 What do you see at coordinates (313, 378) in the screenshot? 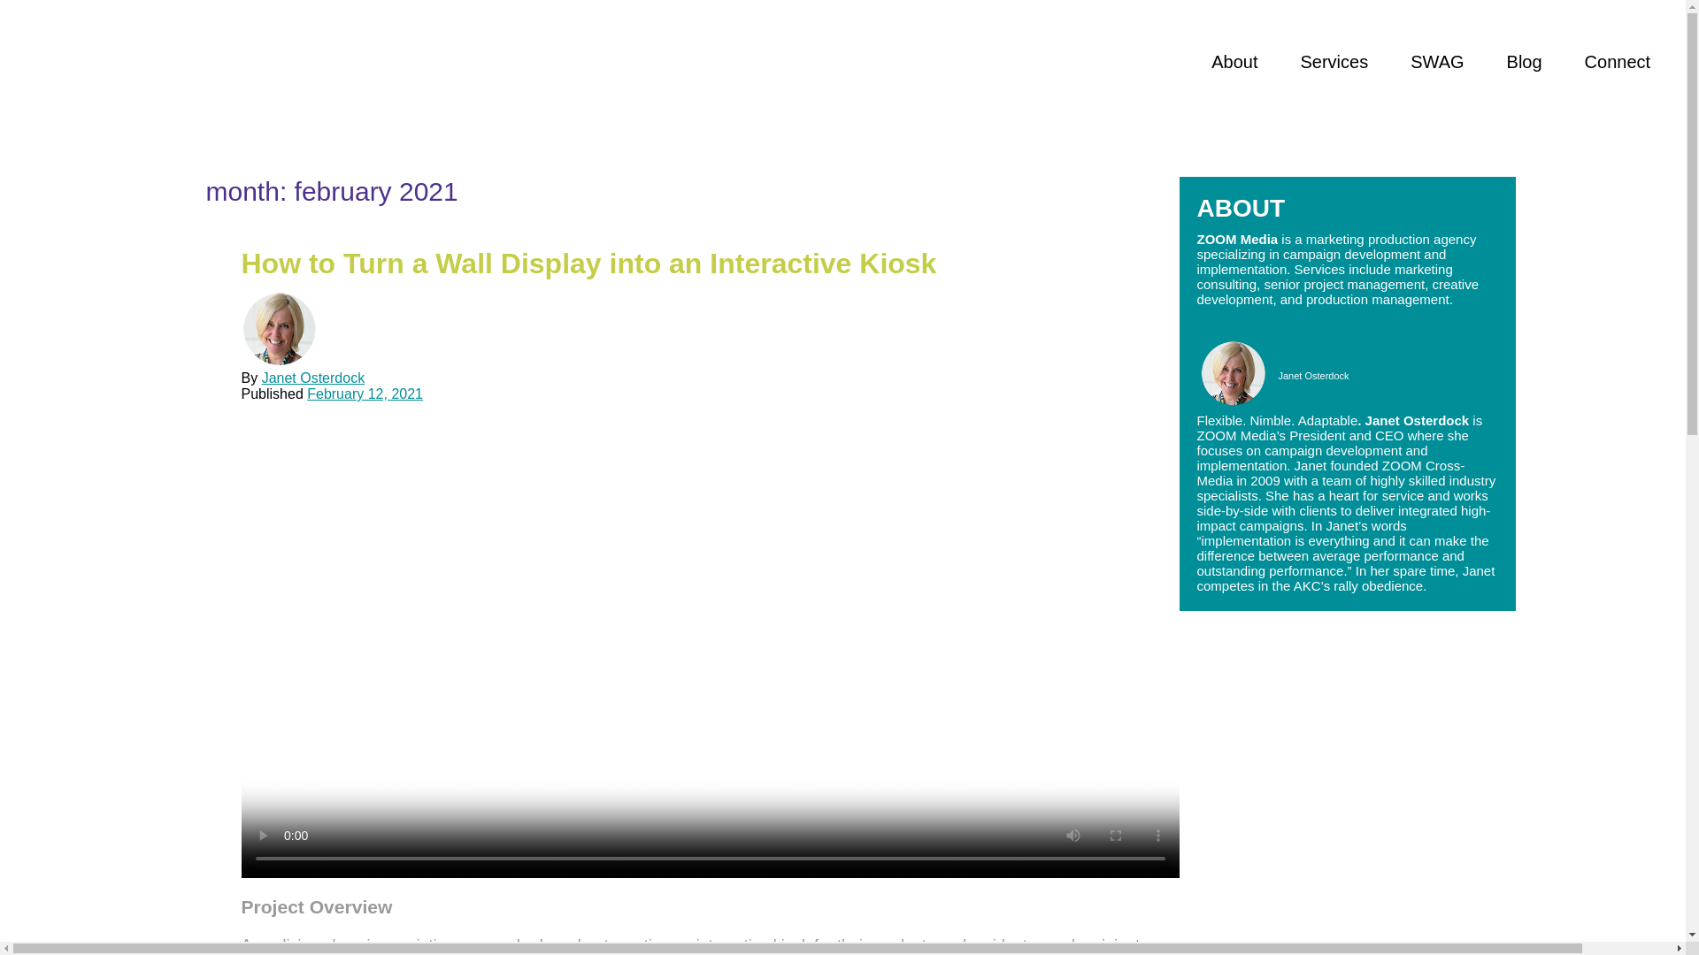
I see `Janet Osterdock` at bounding box center [313, 378].